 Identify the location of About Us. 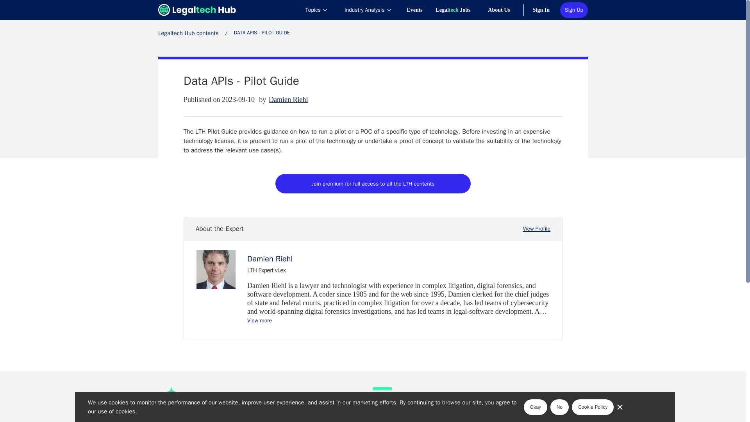
(505, 10).